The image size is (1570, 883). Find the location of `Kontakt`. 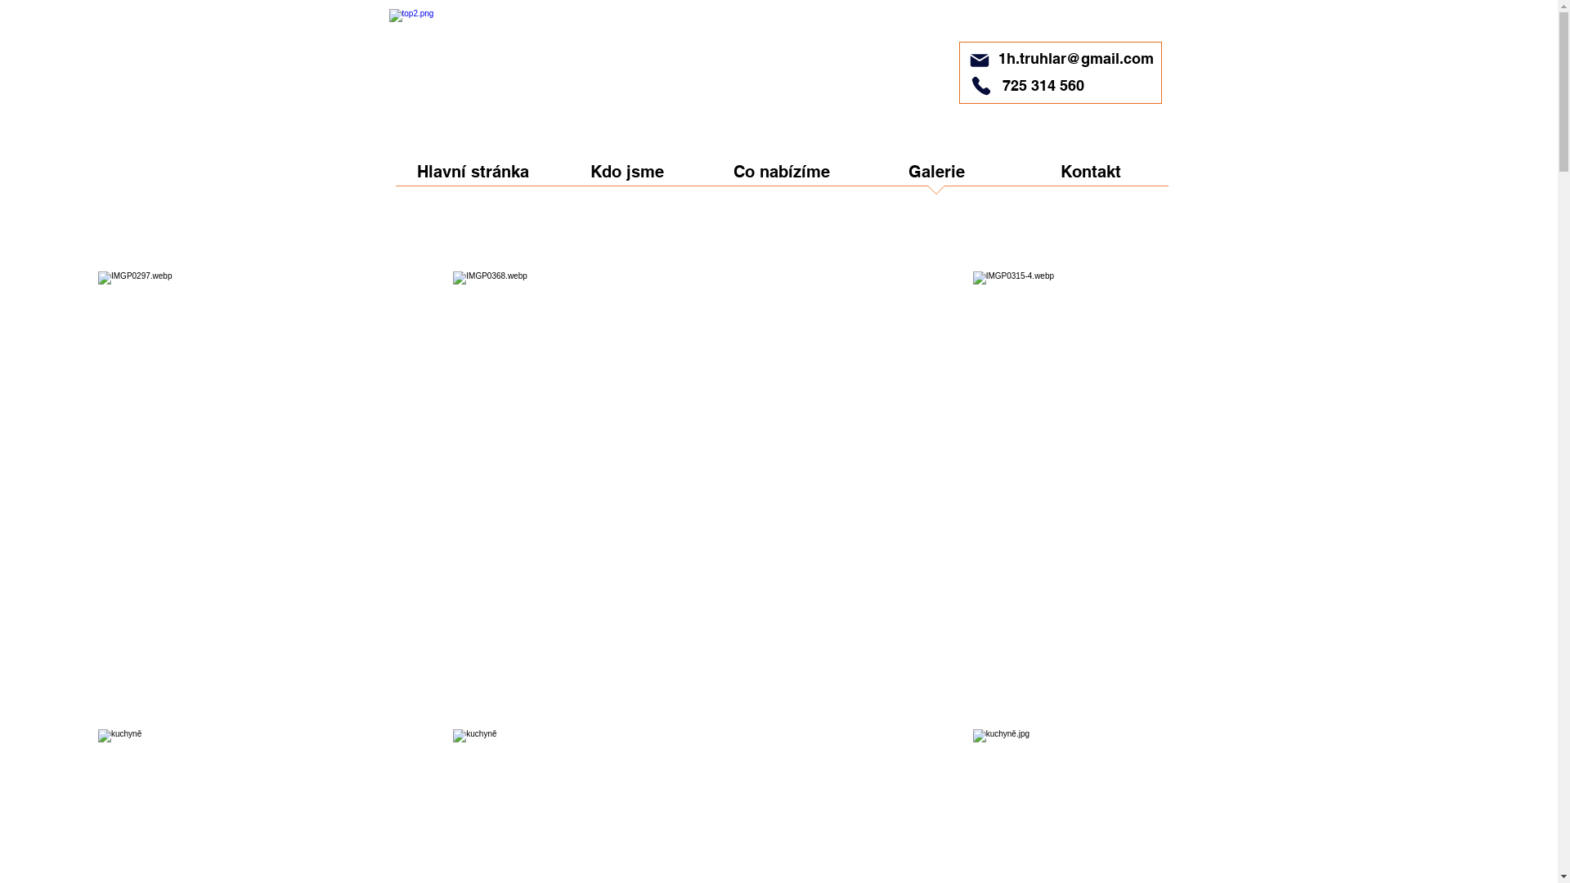

Kontakt is located at coordinates (1091, 177).